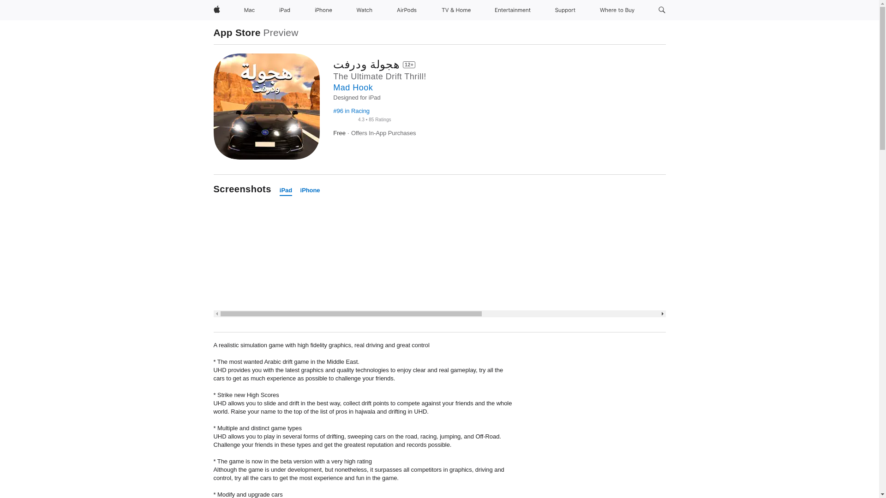 Image resolution: width=886 pixels, height=498 pixels. I want to click on iPad, so click(285, 10).